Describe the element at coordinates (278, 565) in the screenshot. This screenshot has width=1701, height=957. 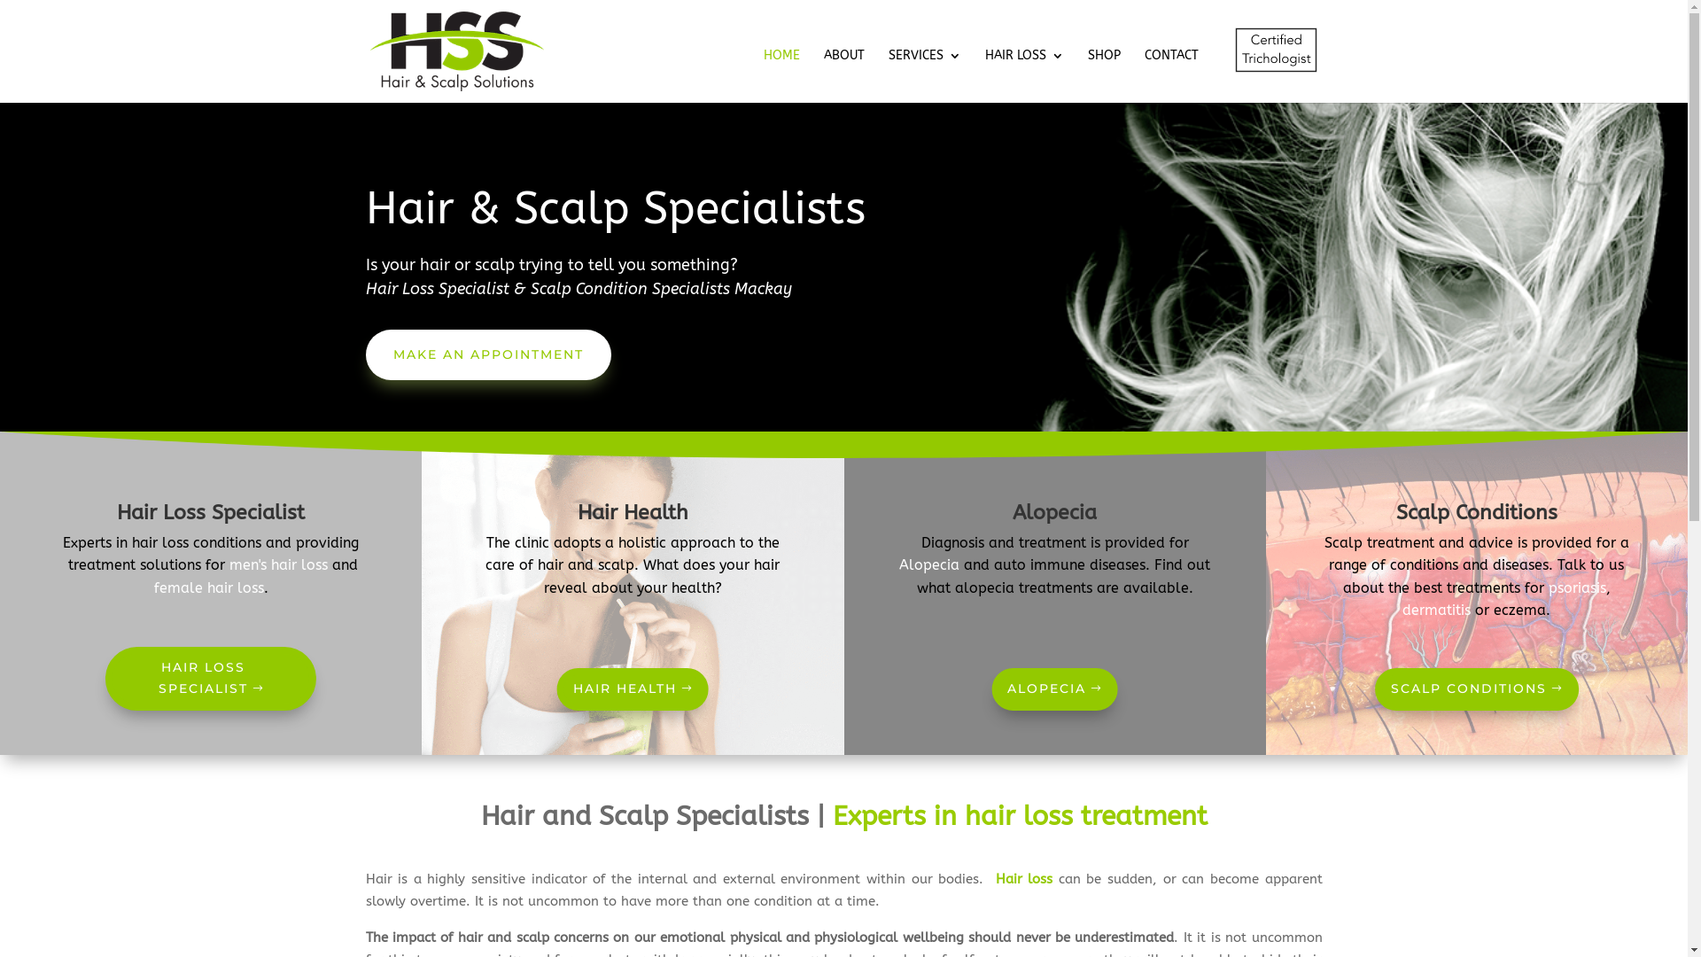
I see `men's hair loss` at that location.